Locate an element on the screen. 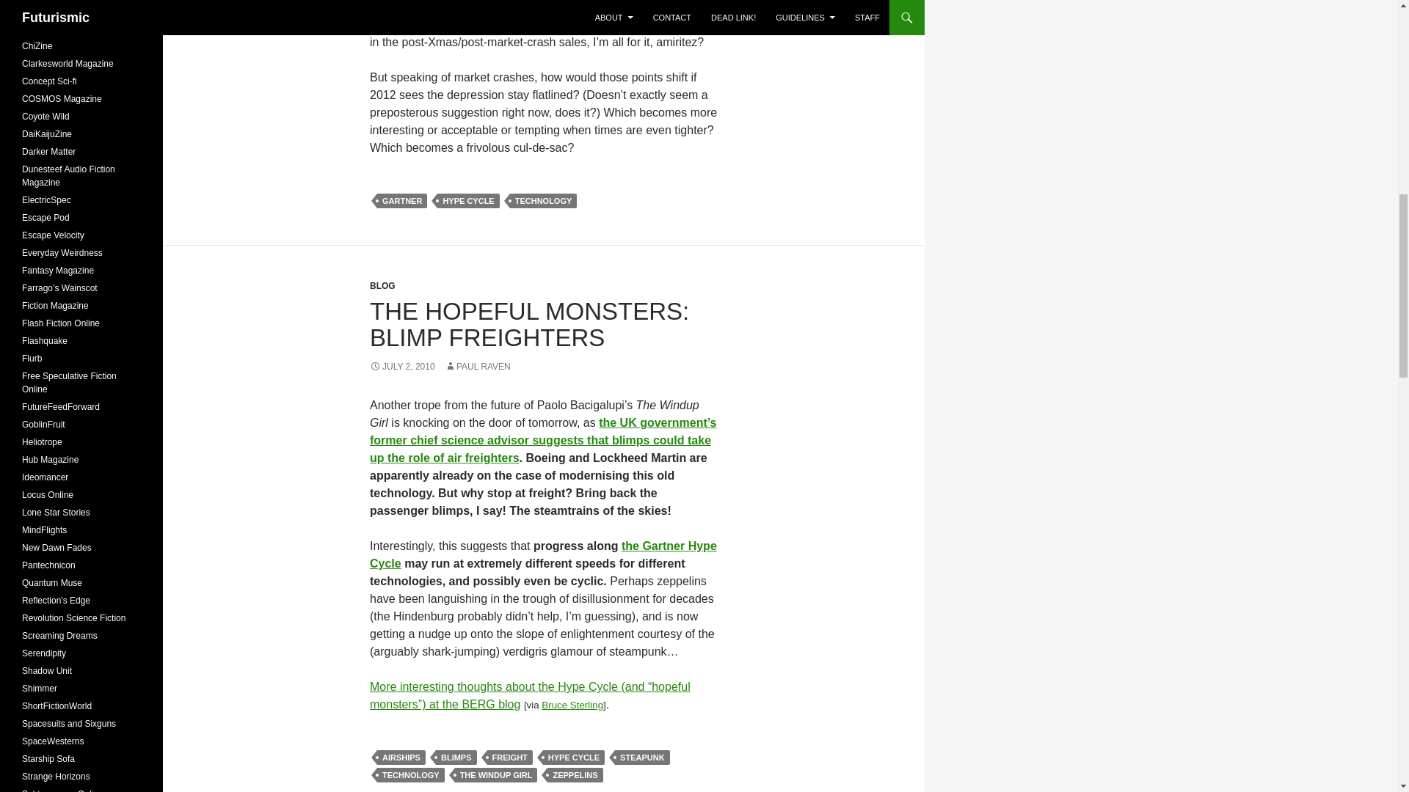 This screenshot has width=1409, height=792. Bruce Sterling is located at coordinates (572, 704).